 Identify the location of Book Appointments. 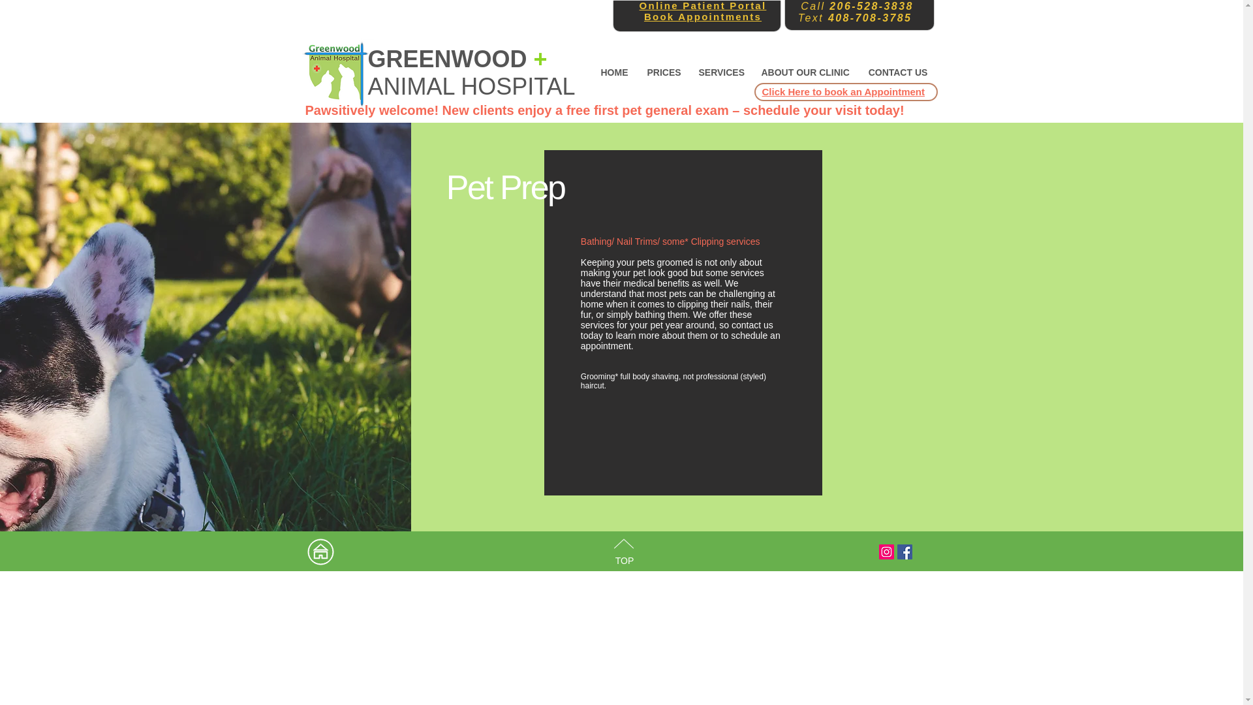
(702, 16).